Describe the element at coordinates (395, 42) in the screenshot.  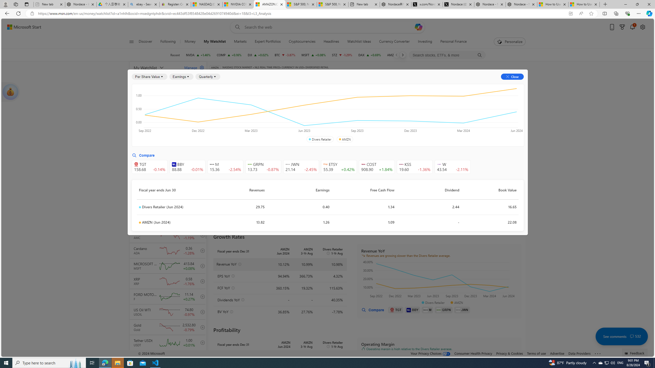
I see `Currency Converter` at that location.